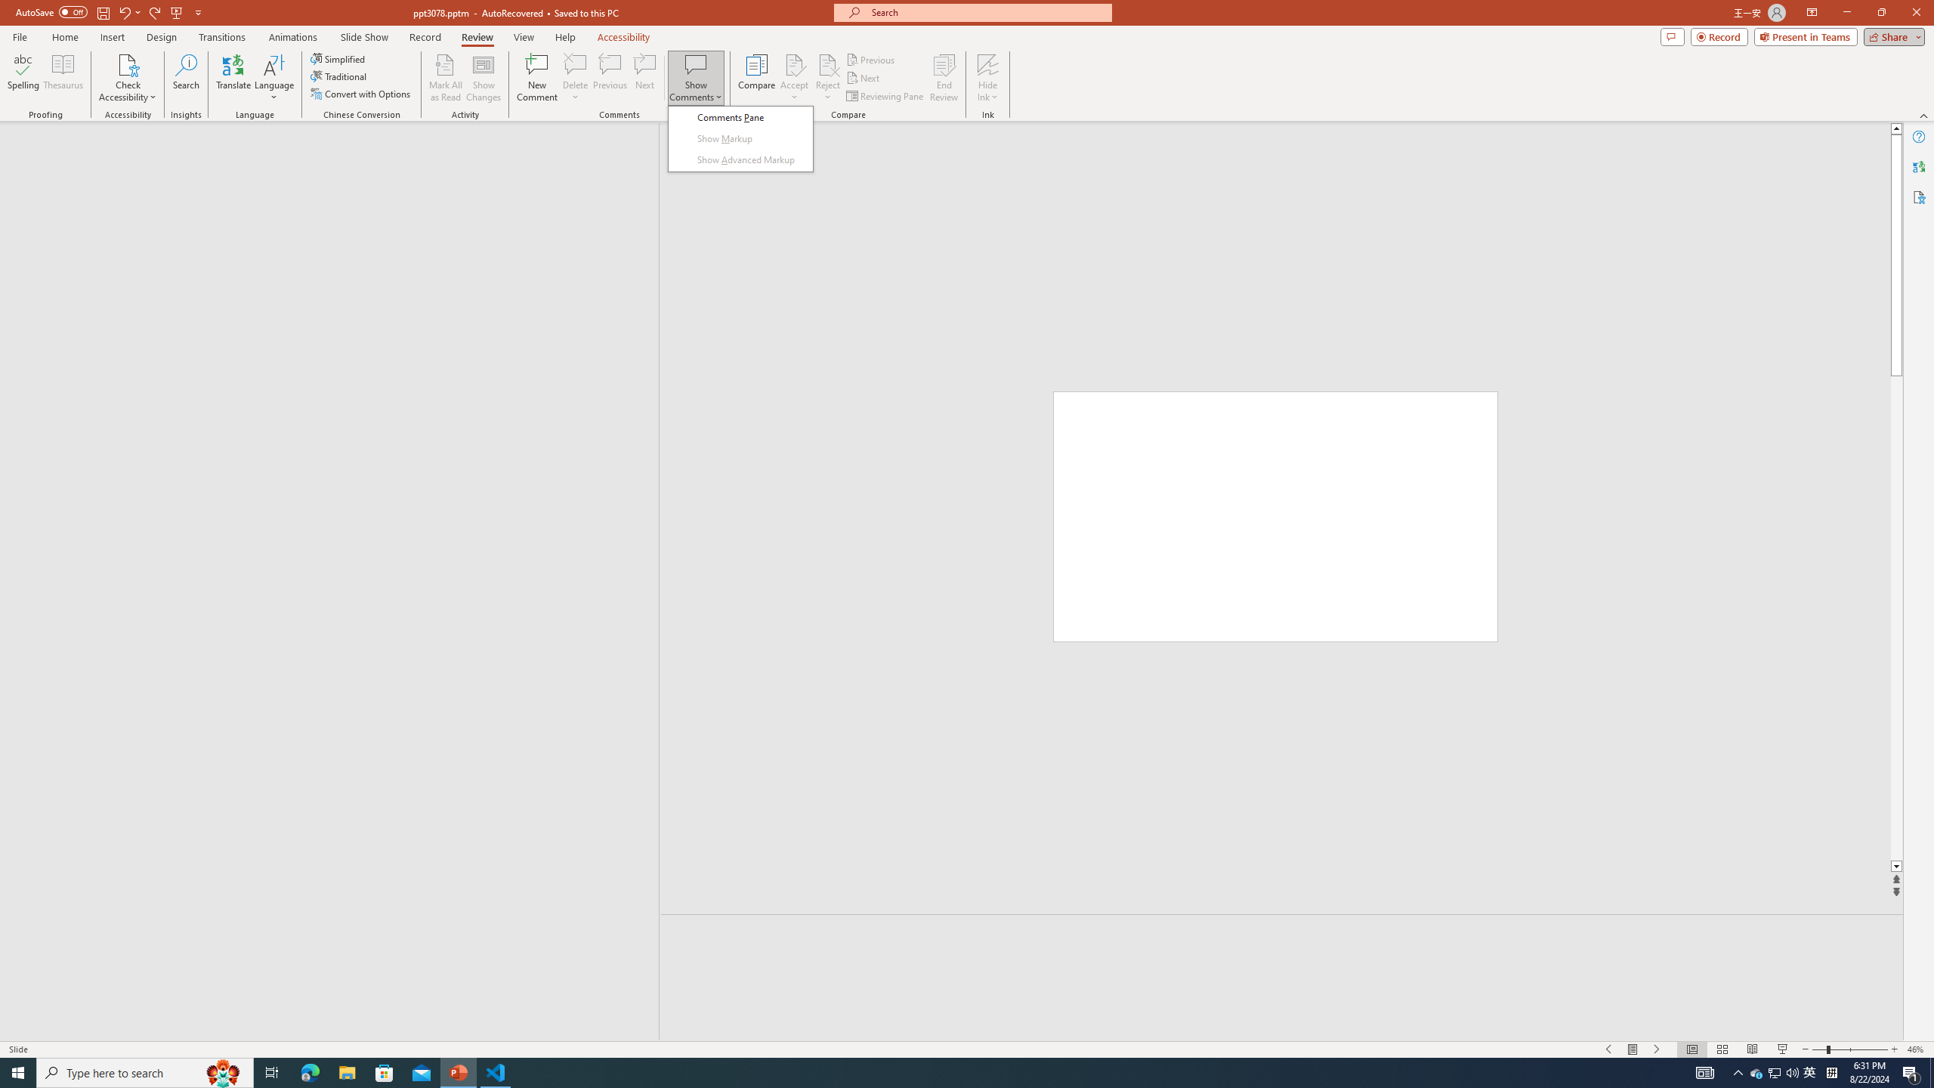 This screenshot has height=1088, width=1934. I want to click on Accept, so click(795, 78).